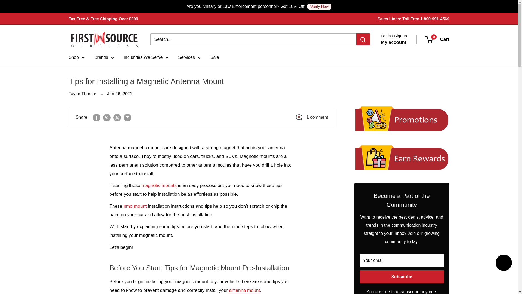 This screenshot has width=522, height=294. Describe the element at coordinates (244, 290) in the screenshot. I see `antenna mount ` at that location.